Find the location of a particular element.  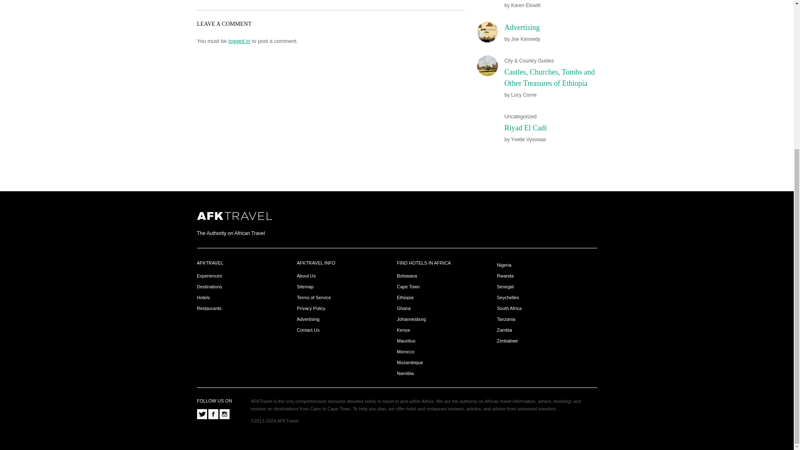

About Us is located at coordinates (306, 276).